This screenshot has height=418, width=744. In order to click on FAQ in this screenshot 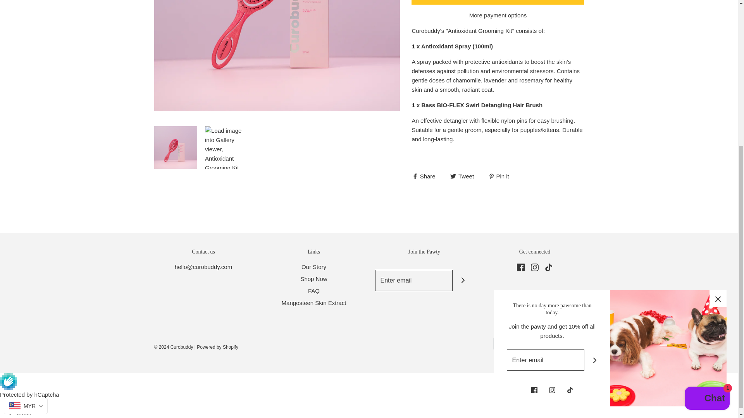, I will do `click(314, 292)`.